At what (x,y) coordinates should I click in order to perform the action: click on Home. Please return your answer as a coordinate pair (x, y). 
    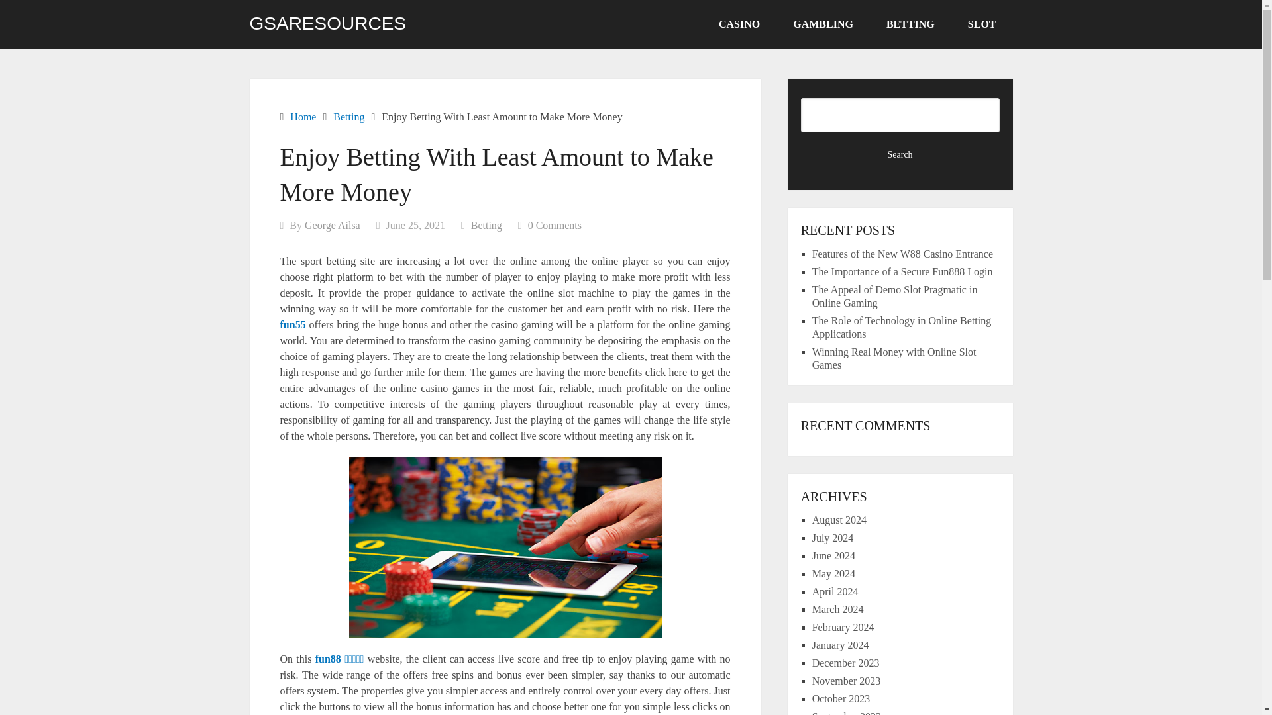
    Looking at the image, I should click on (302, 117).